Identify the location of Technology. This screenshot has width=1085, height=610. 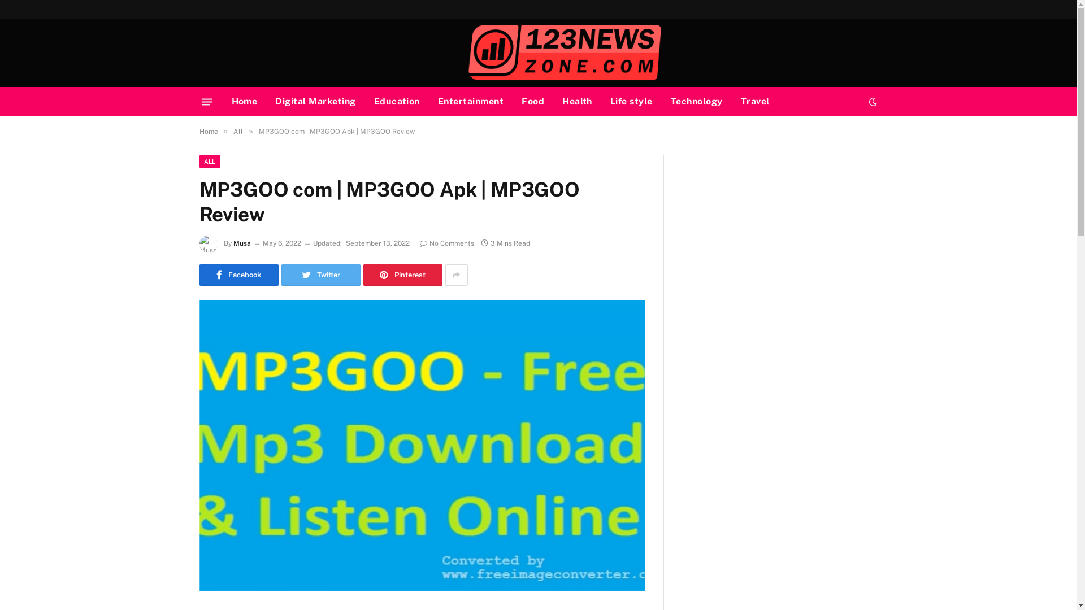
(697, 102).